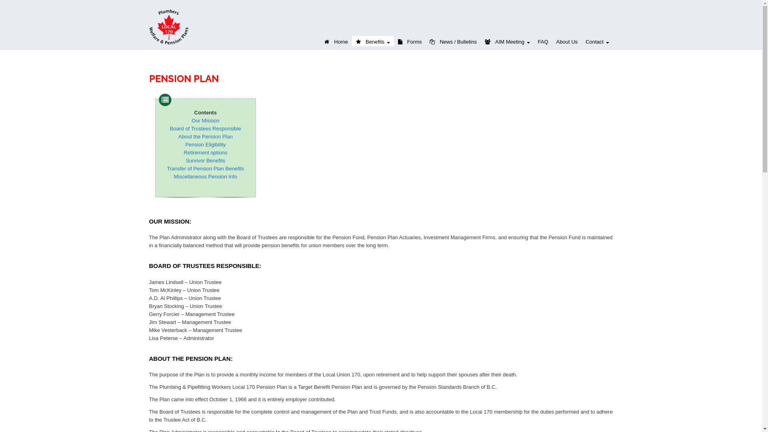 This screenshot has width=768, height=432. What do you see at coordinates (453, 41) in the screenshot?
I see `News / Bulletins` at bounding box center [453, 41].